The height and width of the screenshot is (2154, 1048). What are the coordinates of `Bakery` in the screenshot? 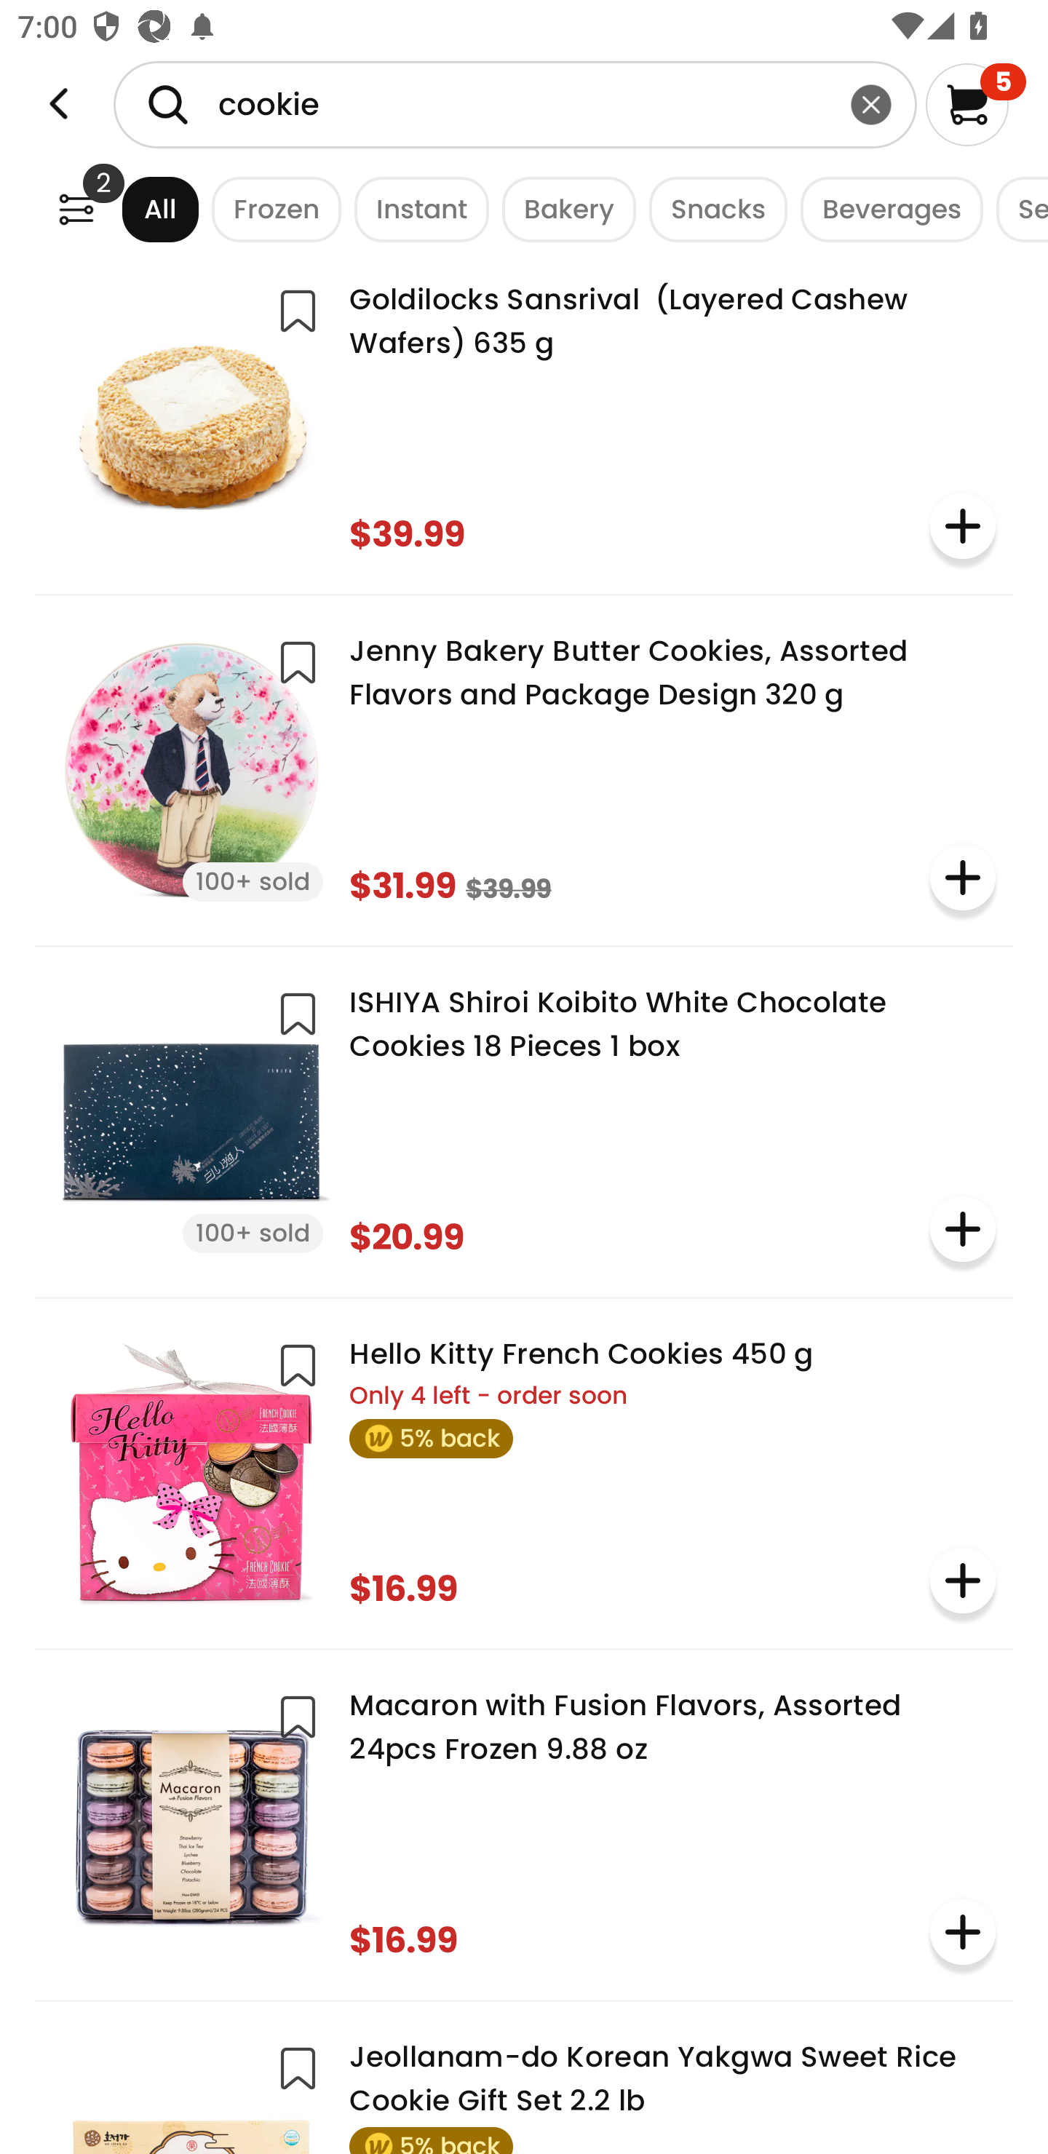 It's located at (563, 208).